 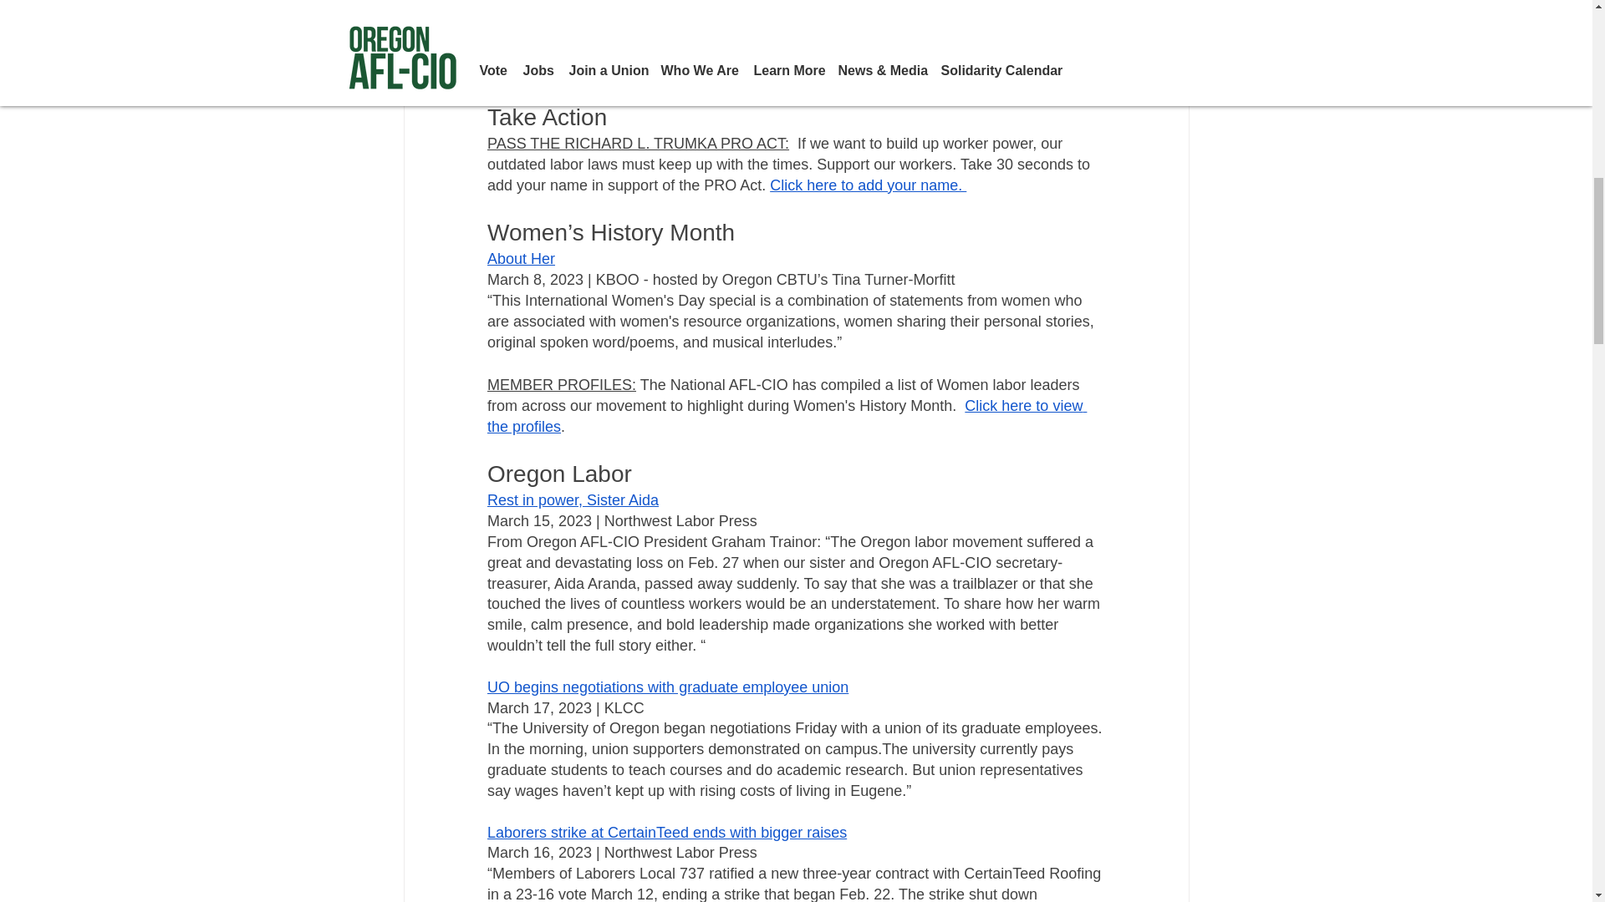 What do you see at coordinates (520, 259) in the screenshot?
I see `About Her` at bounding box center [520, 259].